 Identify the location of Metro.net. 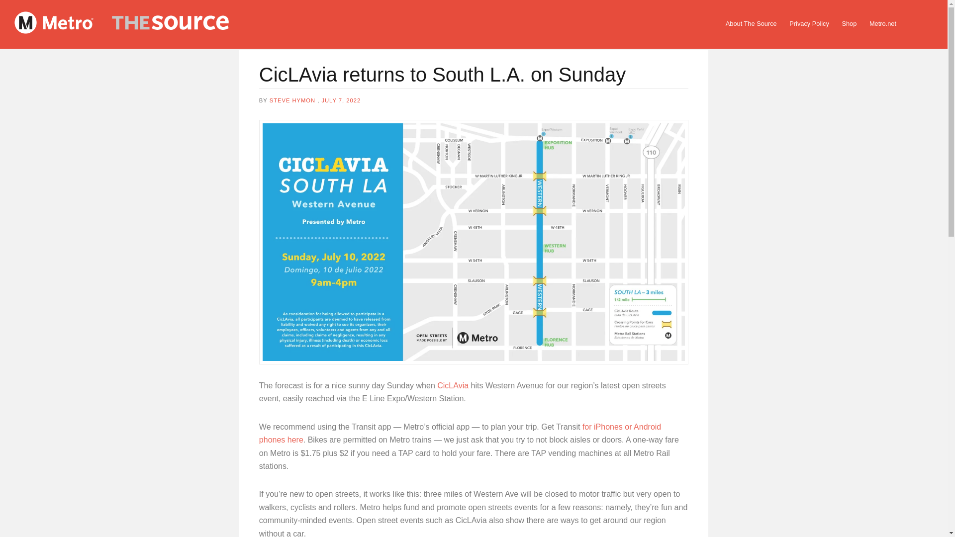
(882, 24).